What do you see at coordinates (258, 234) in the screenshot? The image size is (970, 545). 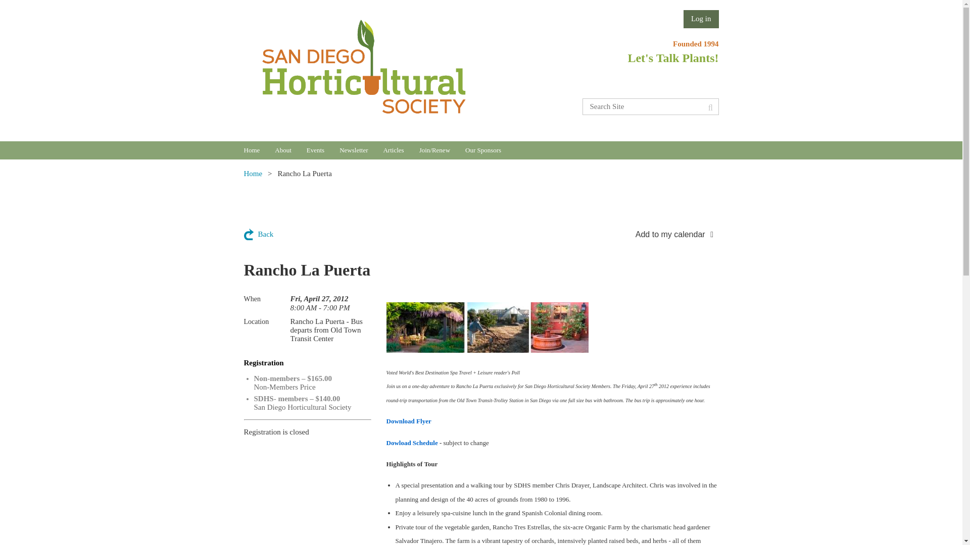 I see `Back` at bounding box center [258, 234].